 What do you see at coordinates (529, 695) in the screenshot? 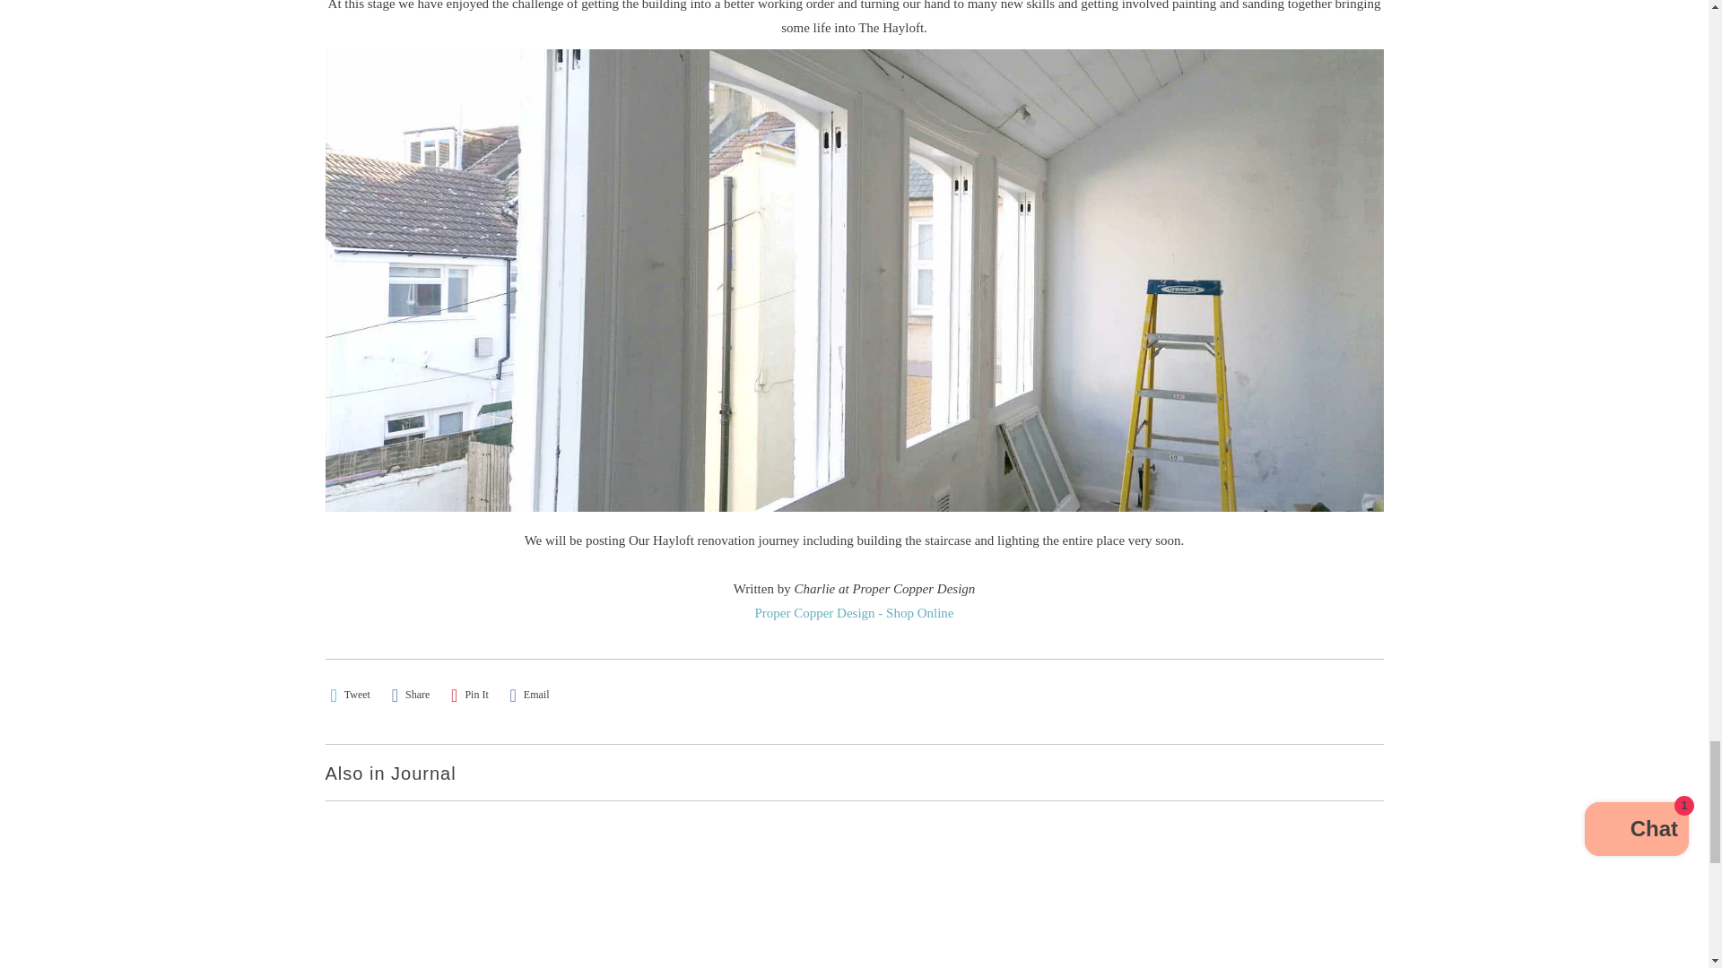
I see `Email this to a friend` at bounding box center [529, 695].